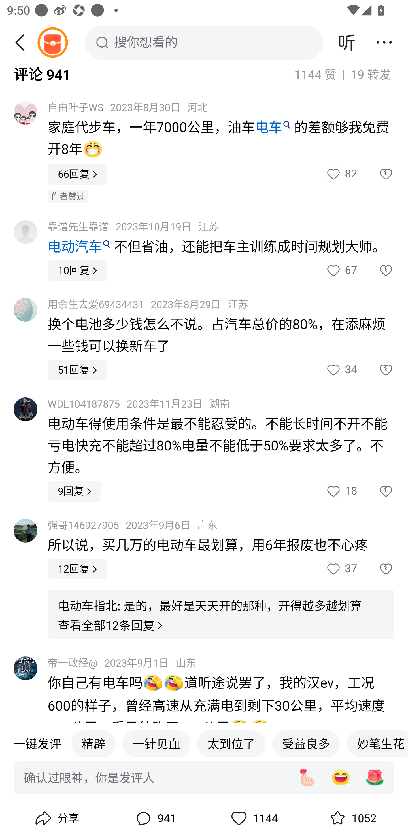  I want to click on 51回复, so click(77, 370).